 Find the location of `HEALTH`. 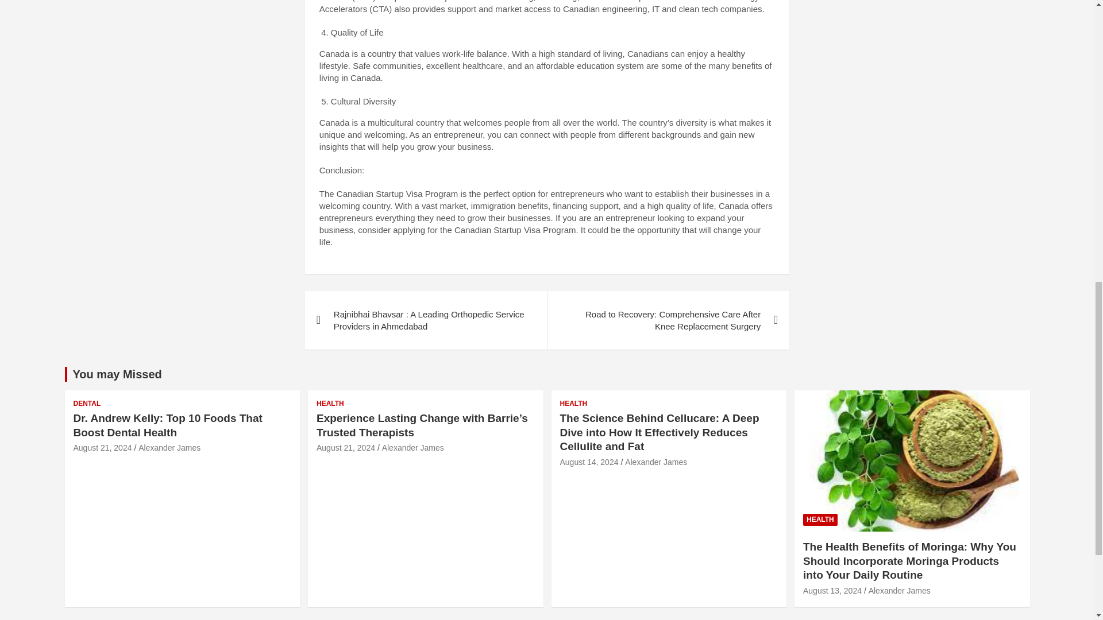

HEALTH is located at coordinates (573, 404).